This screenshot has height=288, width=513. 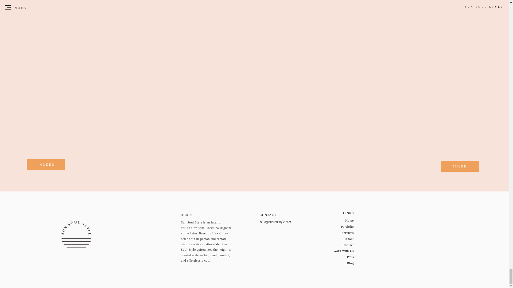 What do you see at coordinates (344, 251) in the screenshot?
I see `Work With Us` at bounding box center [344, 251].